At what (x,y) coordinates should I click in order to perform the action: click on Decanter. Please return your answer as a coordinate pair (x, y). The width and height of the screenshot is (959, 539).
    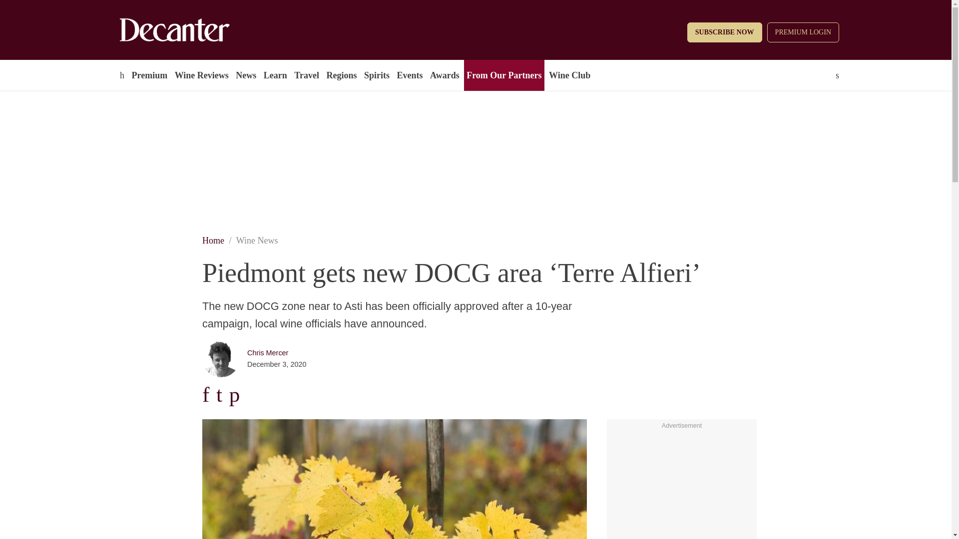
    Looking at the image, I should click on (196, 30).